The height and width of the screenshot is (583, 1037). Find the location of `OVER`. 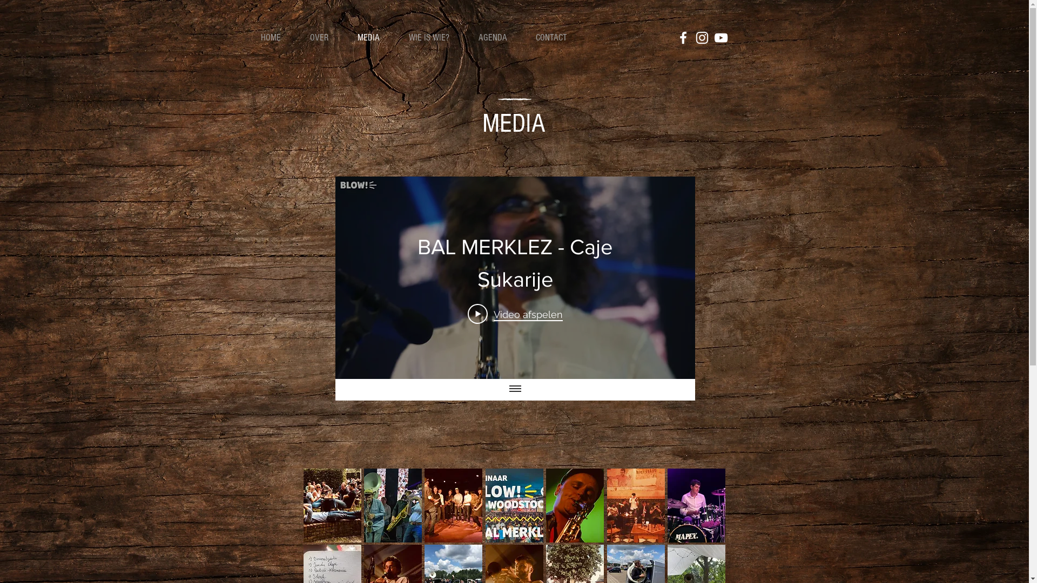

OVER is located at coordinates (325, 38).